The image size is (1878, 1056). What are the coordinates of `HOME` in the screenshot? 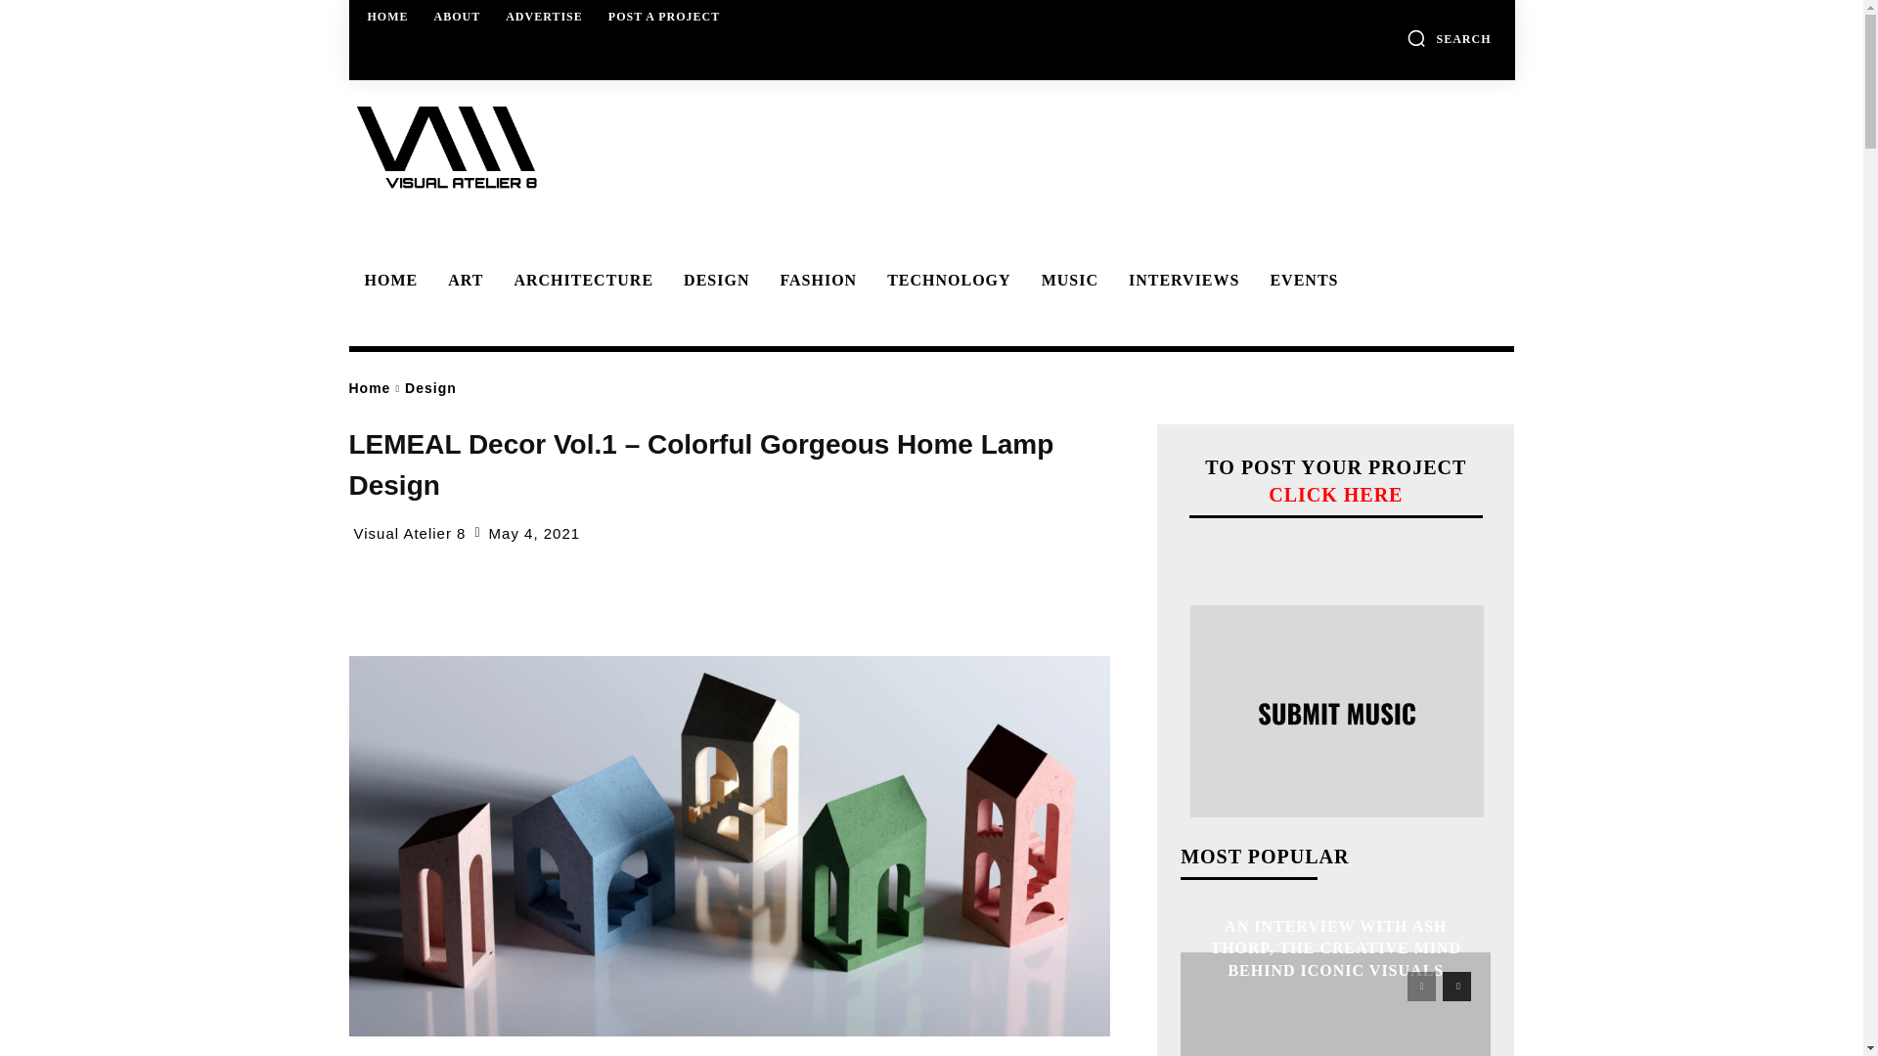 It's located at (388, 16).